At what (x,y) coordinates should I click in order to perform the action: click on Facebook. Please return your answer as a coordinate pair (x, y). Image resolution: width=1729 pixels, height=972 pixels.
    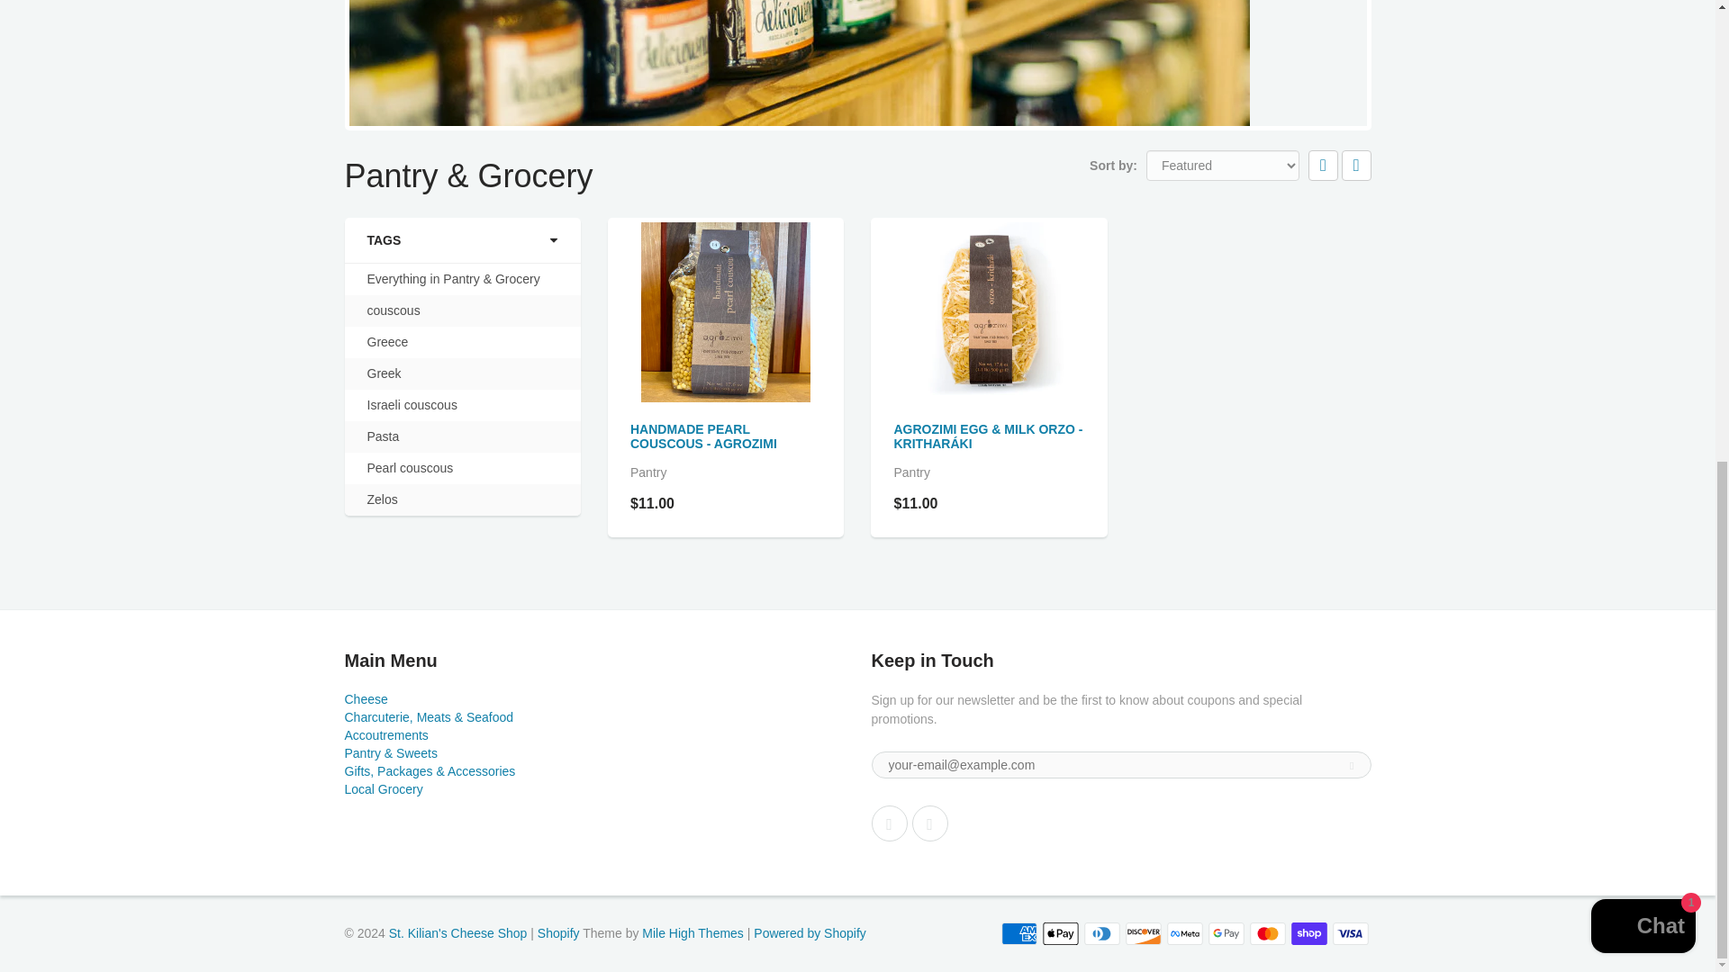
    Looking at the image, I should click on (890, 823).